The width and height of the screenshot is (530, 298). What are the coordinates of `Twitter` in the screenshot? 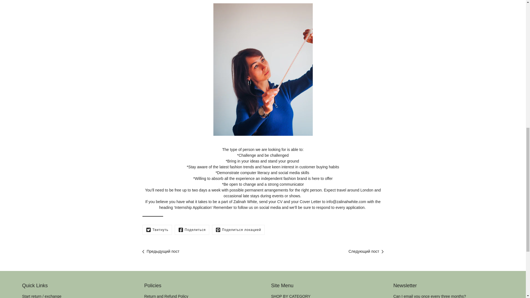 It's located at (157, 230).